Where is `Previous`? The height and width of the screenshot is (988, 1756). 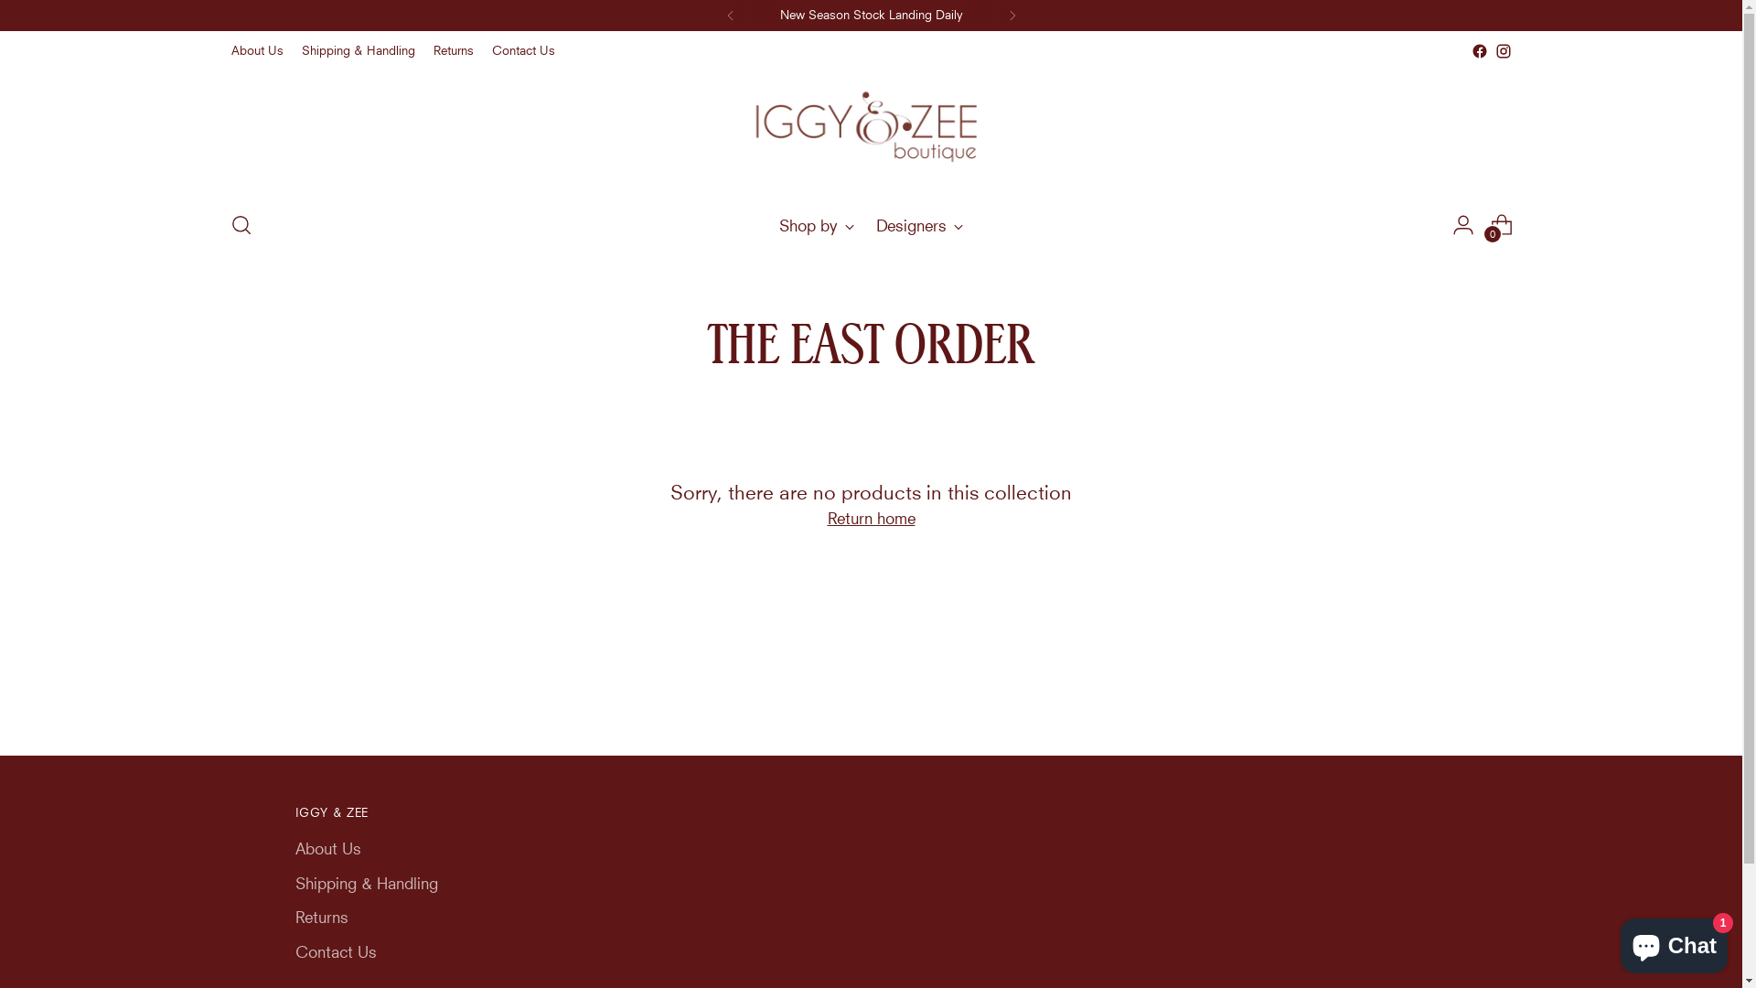 Previous is located at coordinates (730, 16).